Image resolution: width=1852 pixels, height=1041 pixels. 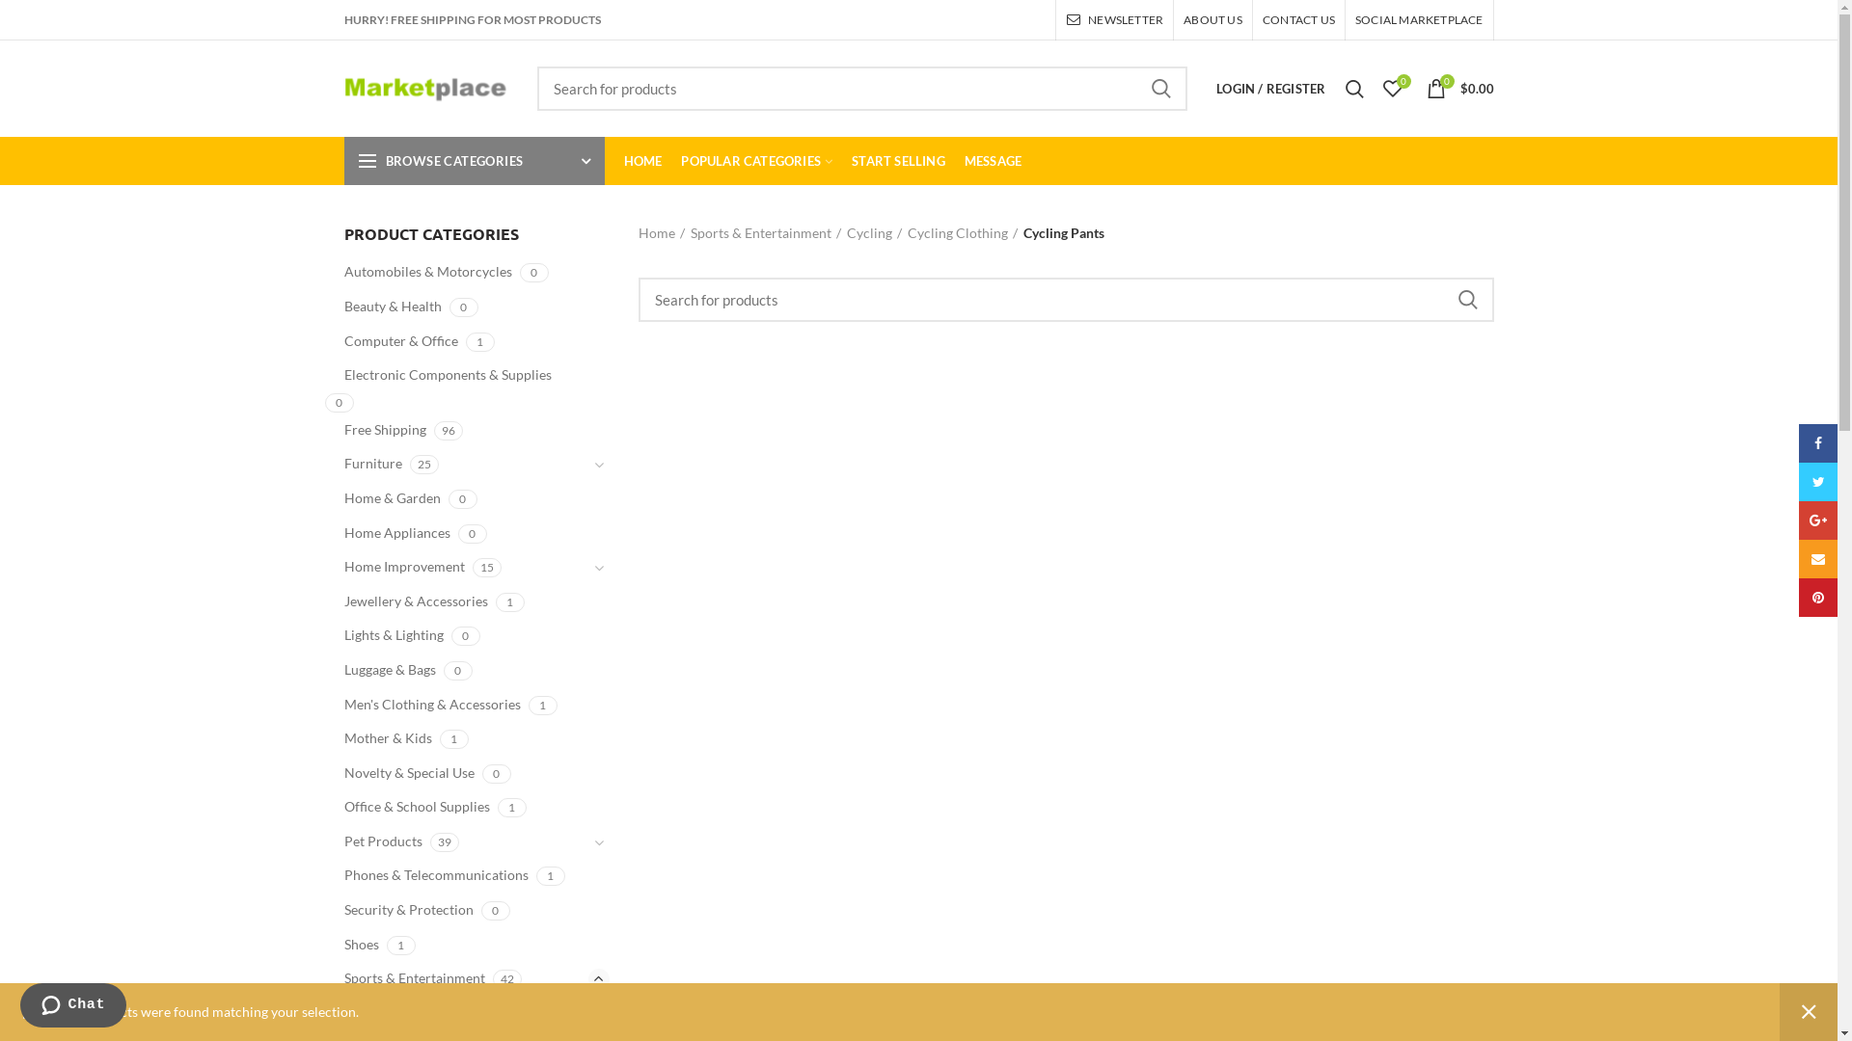 I want to click on Home Appliances, so click(x=409, y=533).